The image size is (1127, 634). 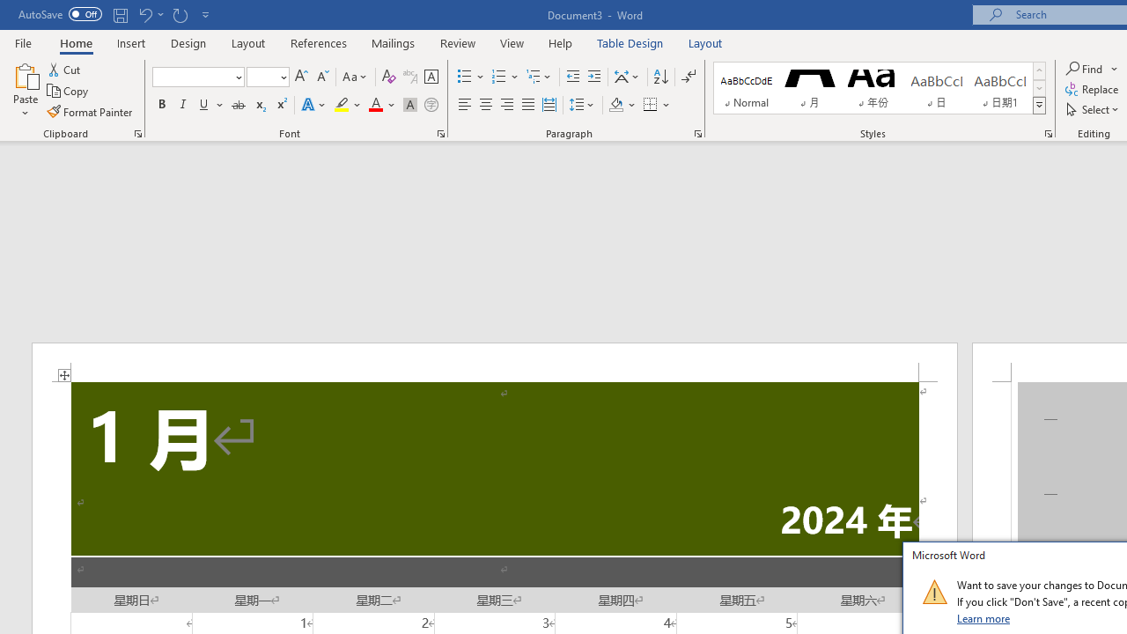 What do you see at coordinates (431, 77) in the screenshot?
I see `Character Border` at bounding box center [431, 77].